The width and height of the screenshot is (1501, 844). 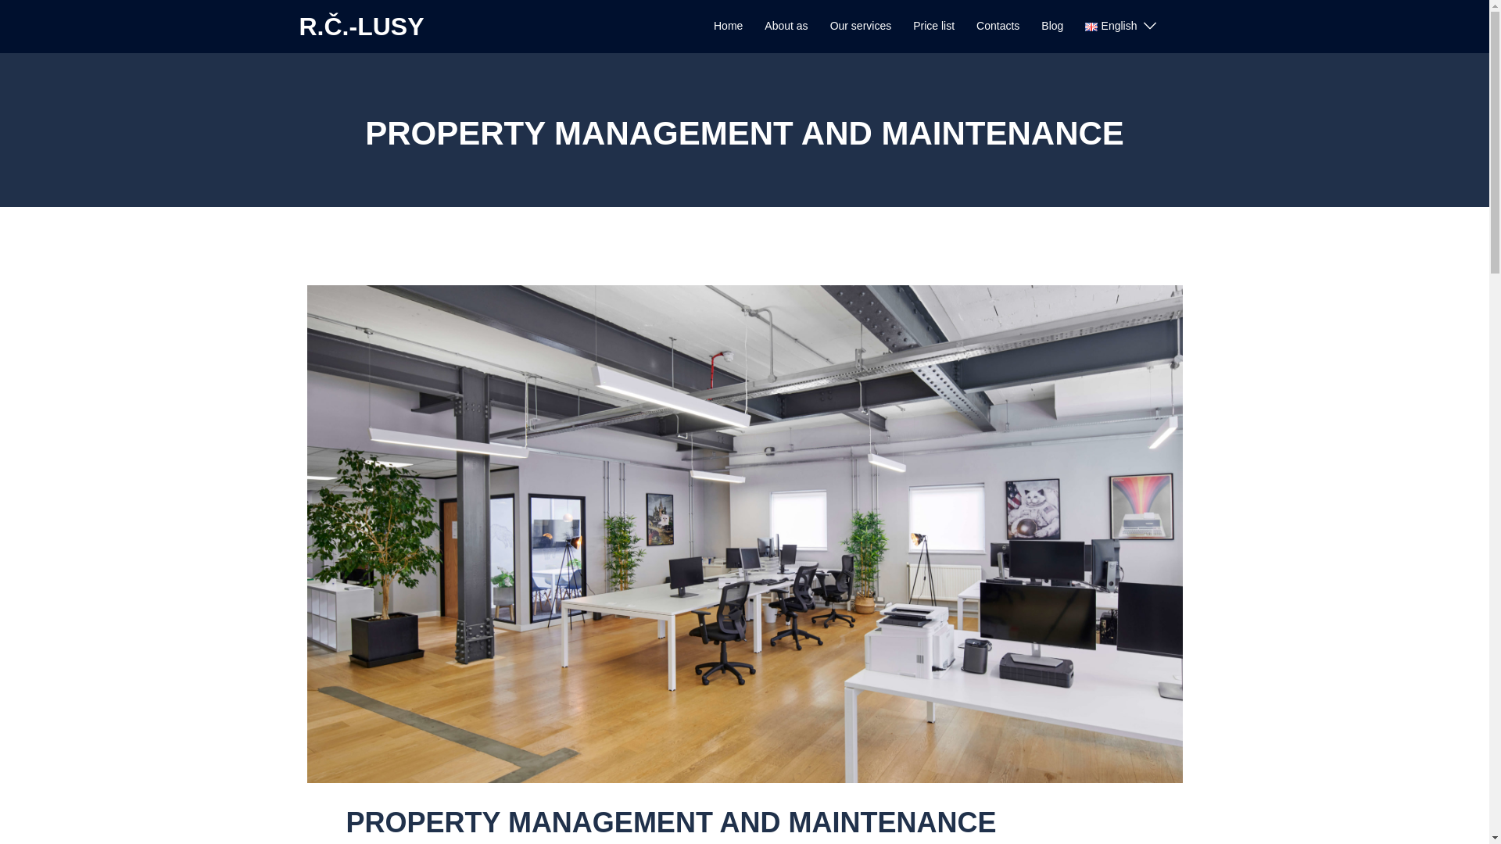 I want to click on Blog, so click(x=1052, y=27).